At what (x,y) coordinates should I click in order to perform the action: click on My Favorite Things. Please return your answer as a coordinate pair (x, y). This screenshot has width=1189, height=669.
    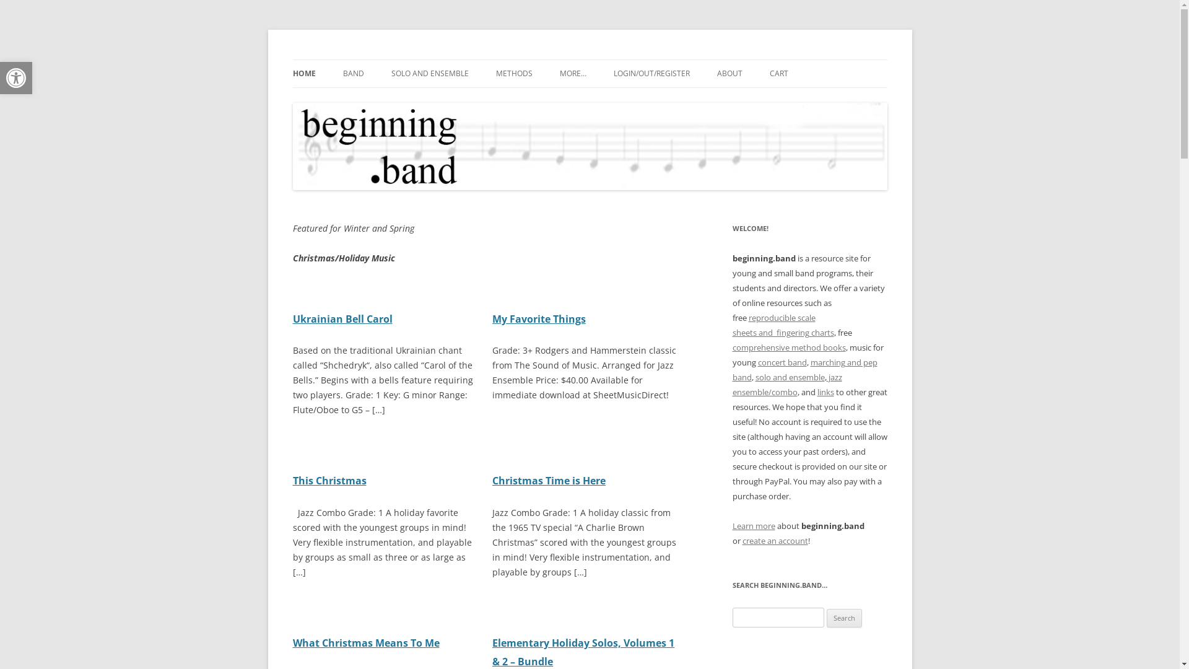
    Looking at the image, I should click on (539, 319).